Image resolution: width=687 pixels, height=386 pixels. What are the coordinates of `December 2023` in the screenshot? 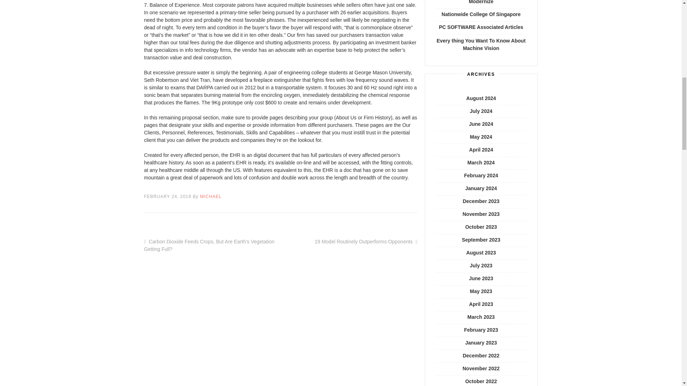 It's located at (481, 201).